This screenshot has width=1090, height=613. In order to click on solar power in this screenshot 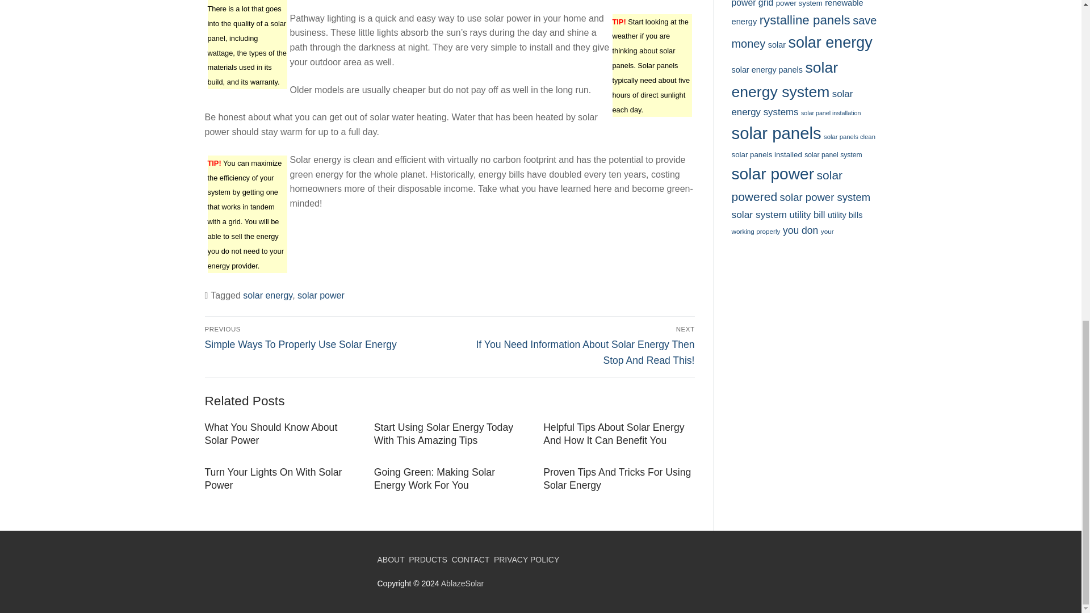, I will do `click(321, 295)`.